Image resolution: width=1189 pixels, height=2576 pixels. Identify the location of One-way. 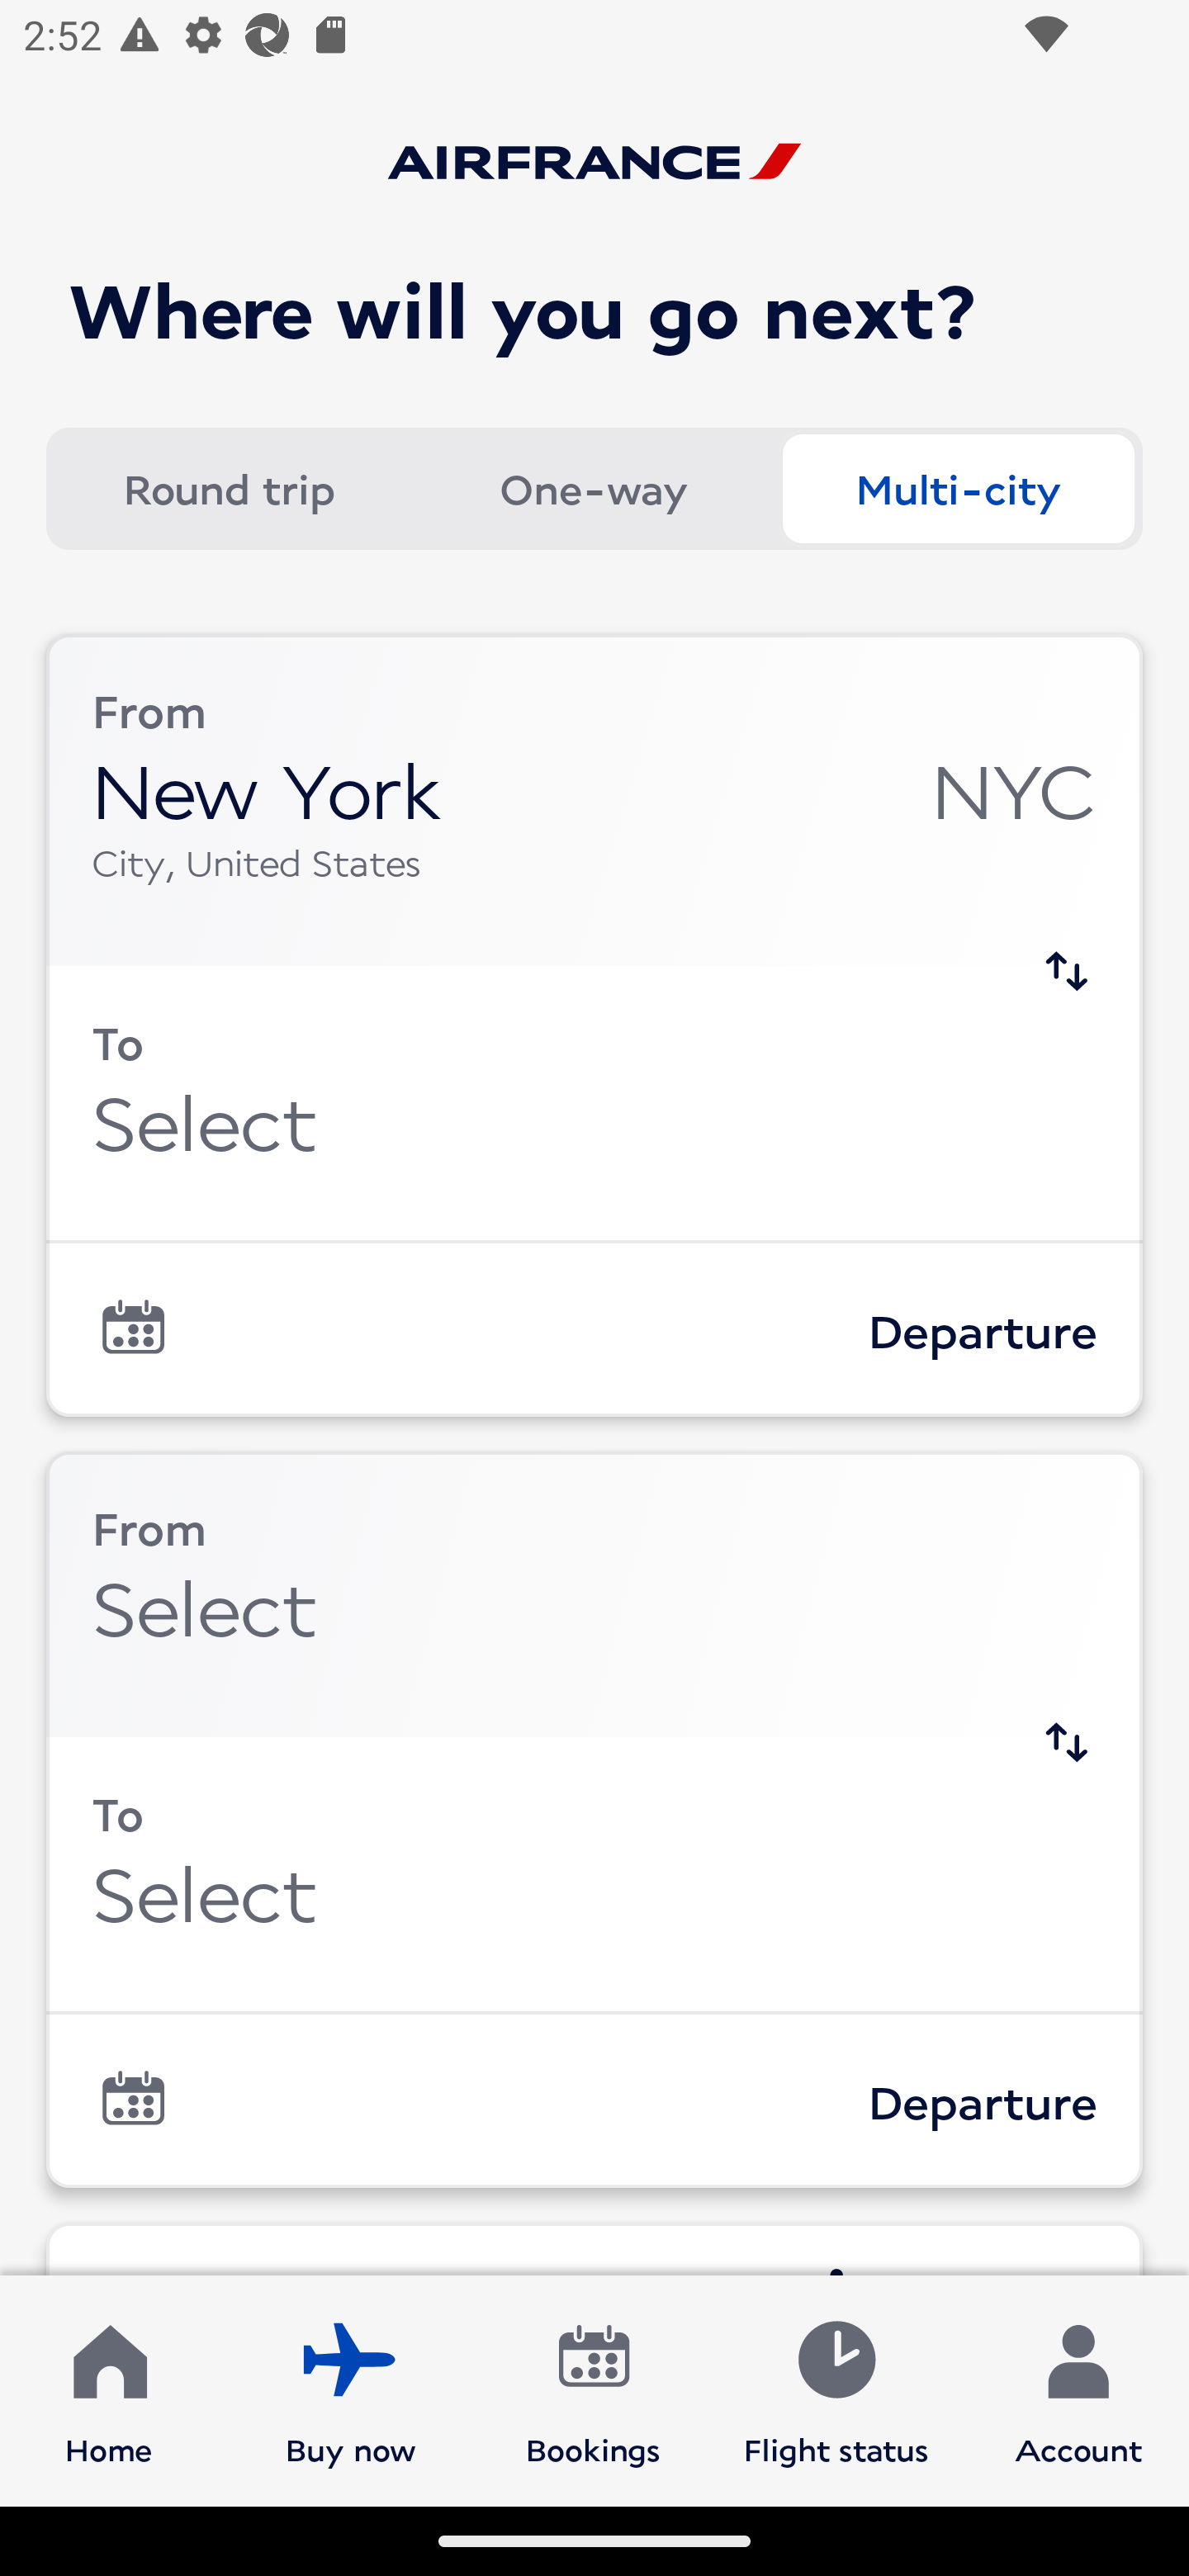
(593, 489).